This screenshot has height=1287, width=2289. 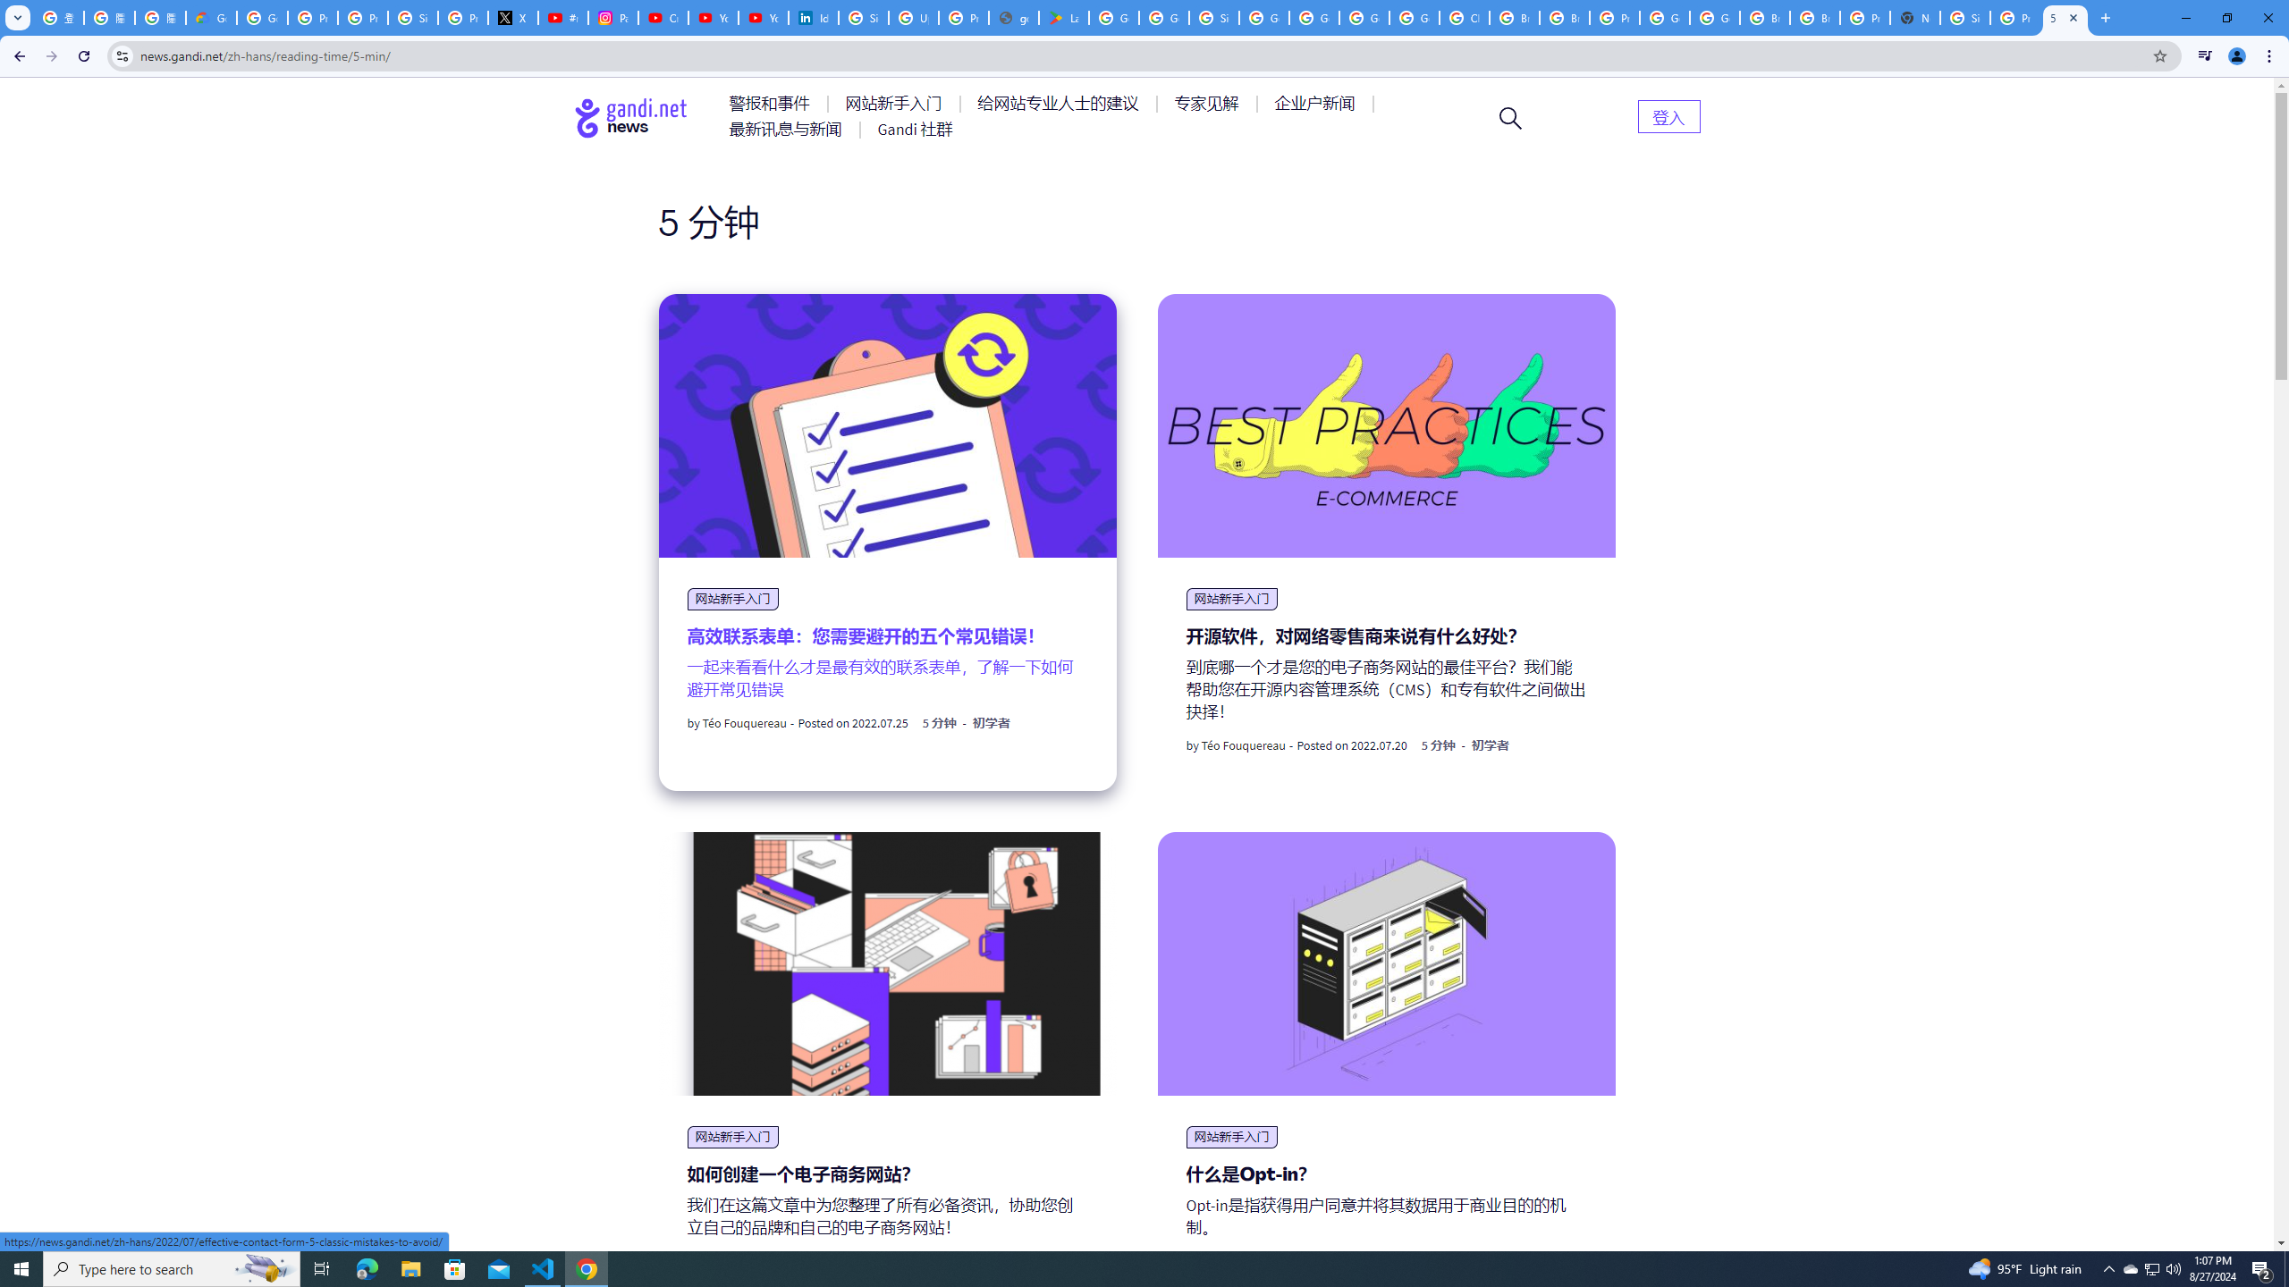 What do you see at coordinates (362, 18) in the screenshot?
I see `Privacy Help Center - Policies Help` at bounding box center [362, 18].